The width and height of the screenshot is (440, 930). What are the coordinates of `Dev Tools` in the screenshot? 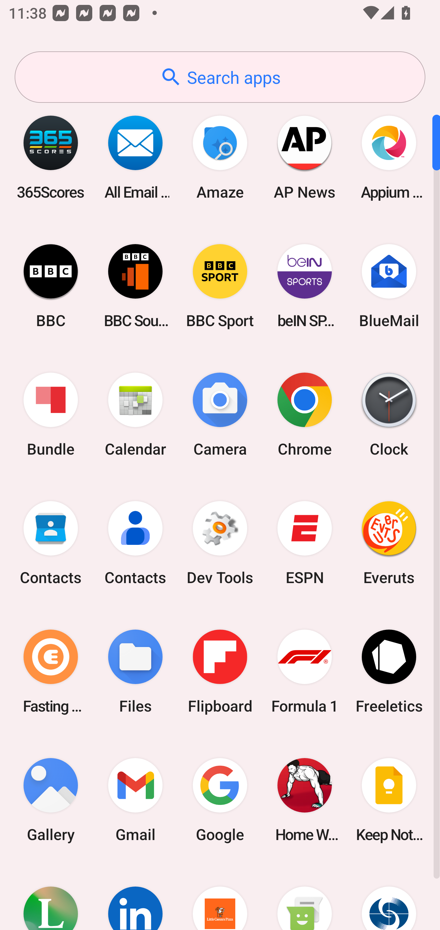 It's located at (220, 543).